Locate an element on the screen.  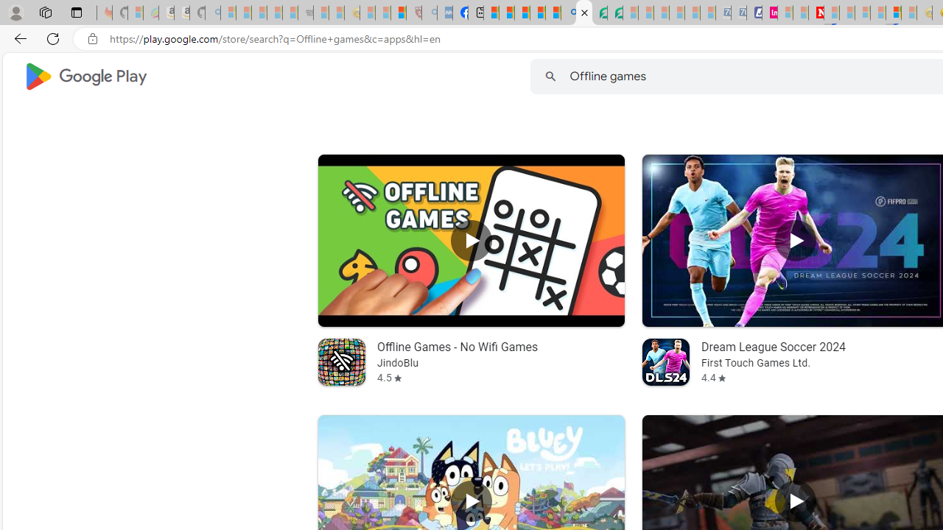
Play Shadow Fight 3 - RPG fighting is located at coordinates (796, 501).